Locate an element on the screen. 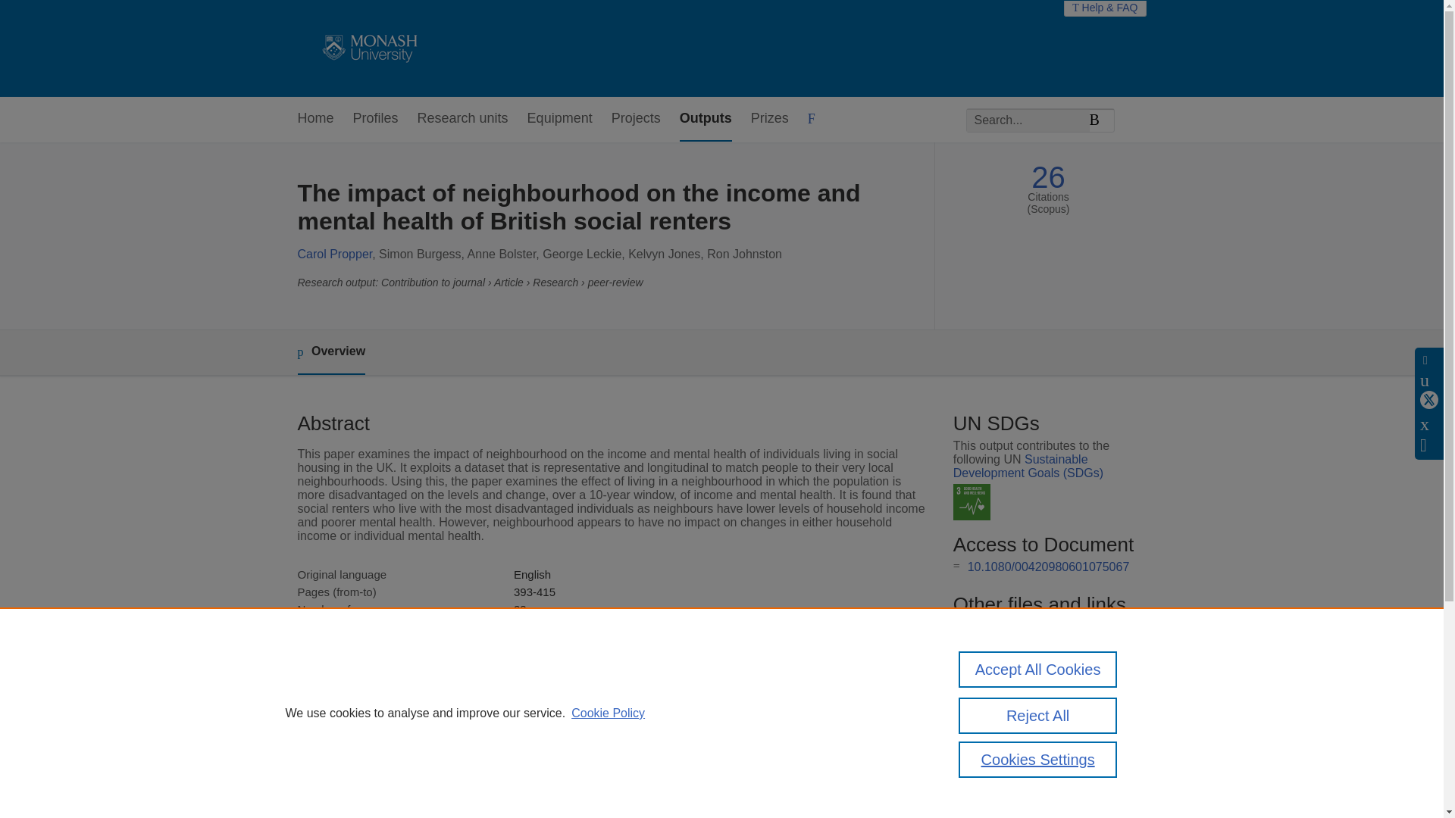  Link to publication in Scopus is located at coordinates (1044, 626).